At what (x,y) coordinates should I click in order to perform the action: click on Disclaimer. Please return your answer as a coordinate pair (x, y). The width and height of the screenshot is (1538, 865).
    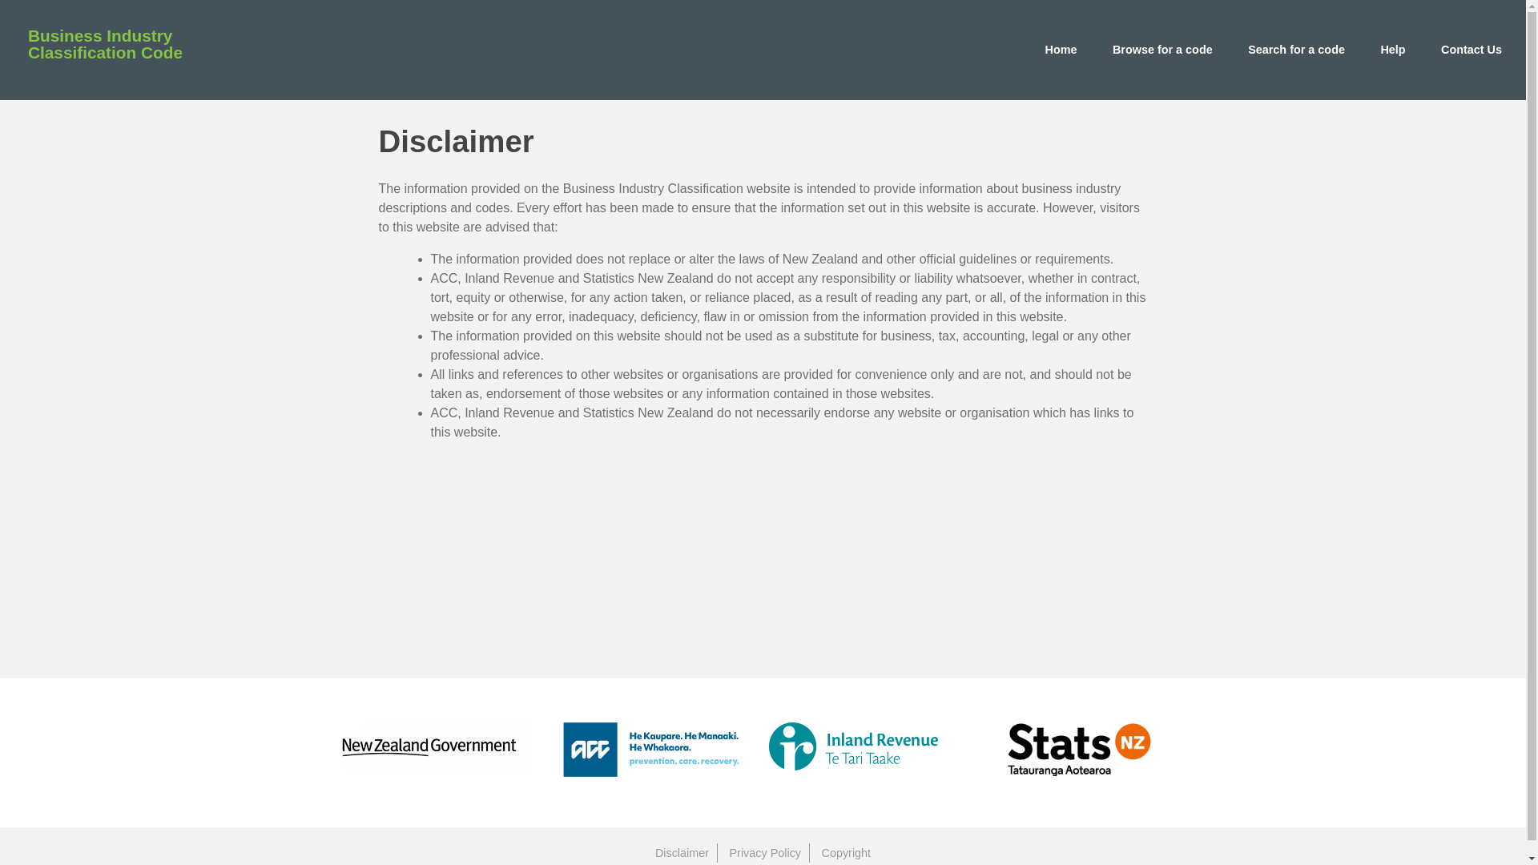
    Looking at the image, I should click on (682, 852).